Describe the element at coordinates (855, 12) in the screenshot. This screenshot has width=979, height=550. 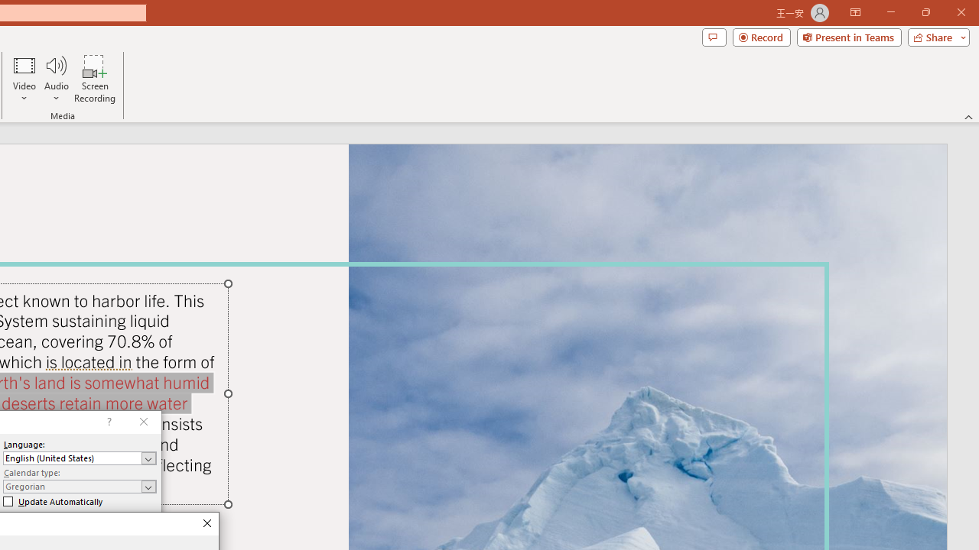
I see `Ribbon Display Options` at that location.